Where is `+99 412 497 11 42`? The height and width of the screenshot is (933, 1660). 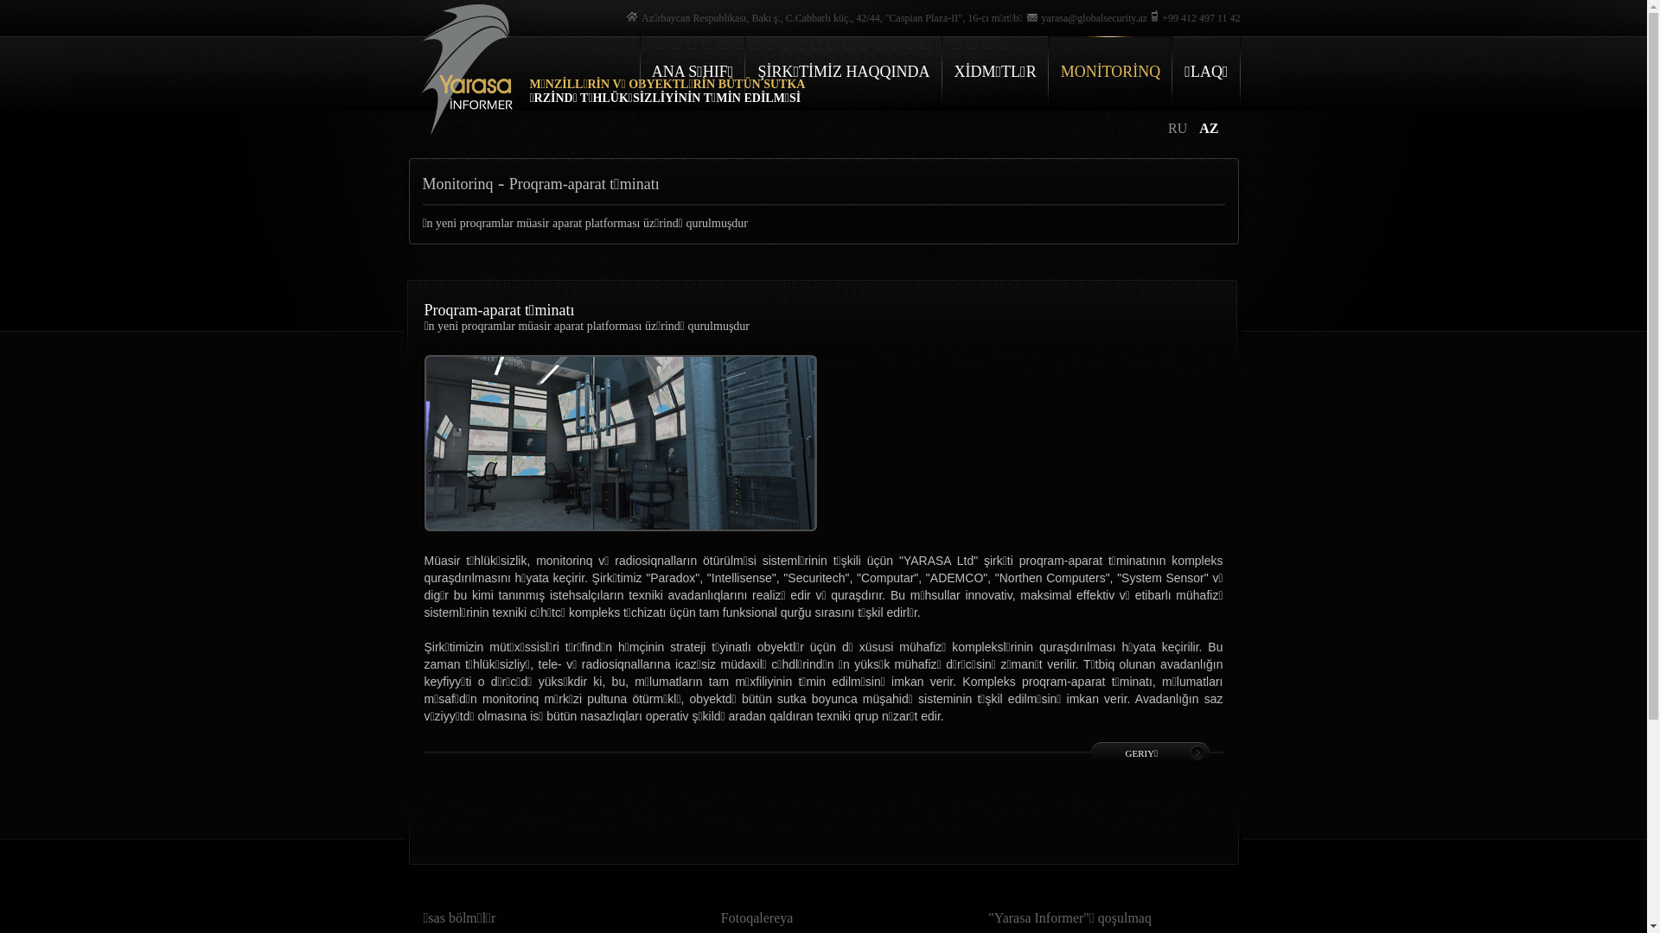 +99 412 497 11 42 is located at coordinates (1193, 18).